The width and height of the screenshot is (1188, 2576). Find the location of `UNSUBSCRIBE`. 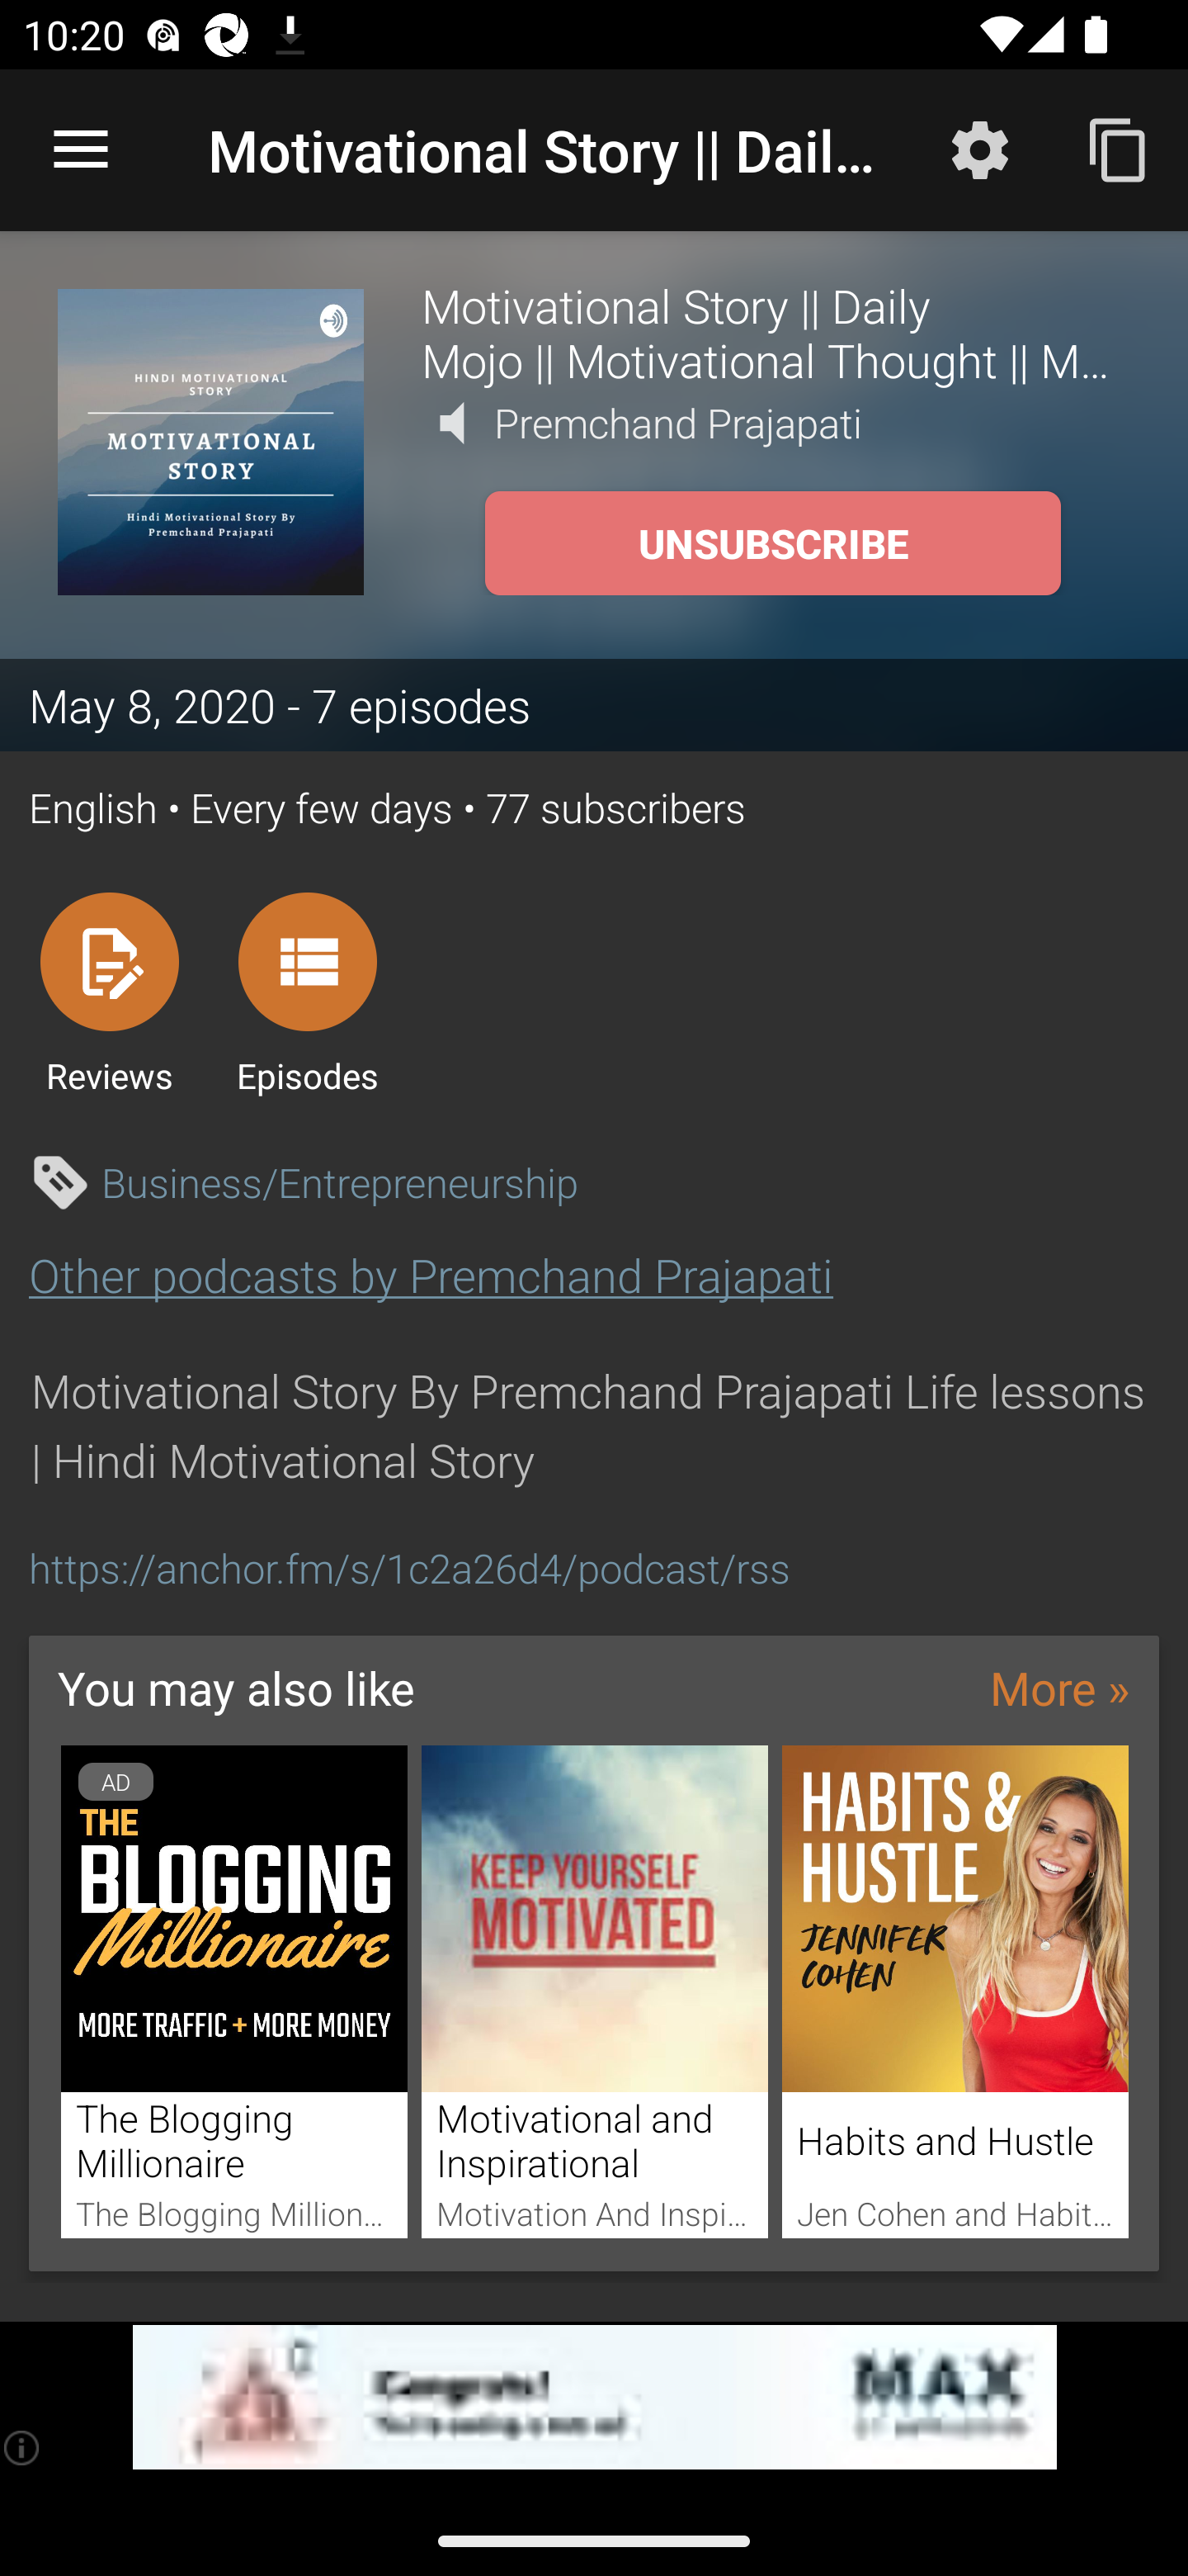

UNSUBSCRIBE is located at coordinates (772, 543).